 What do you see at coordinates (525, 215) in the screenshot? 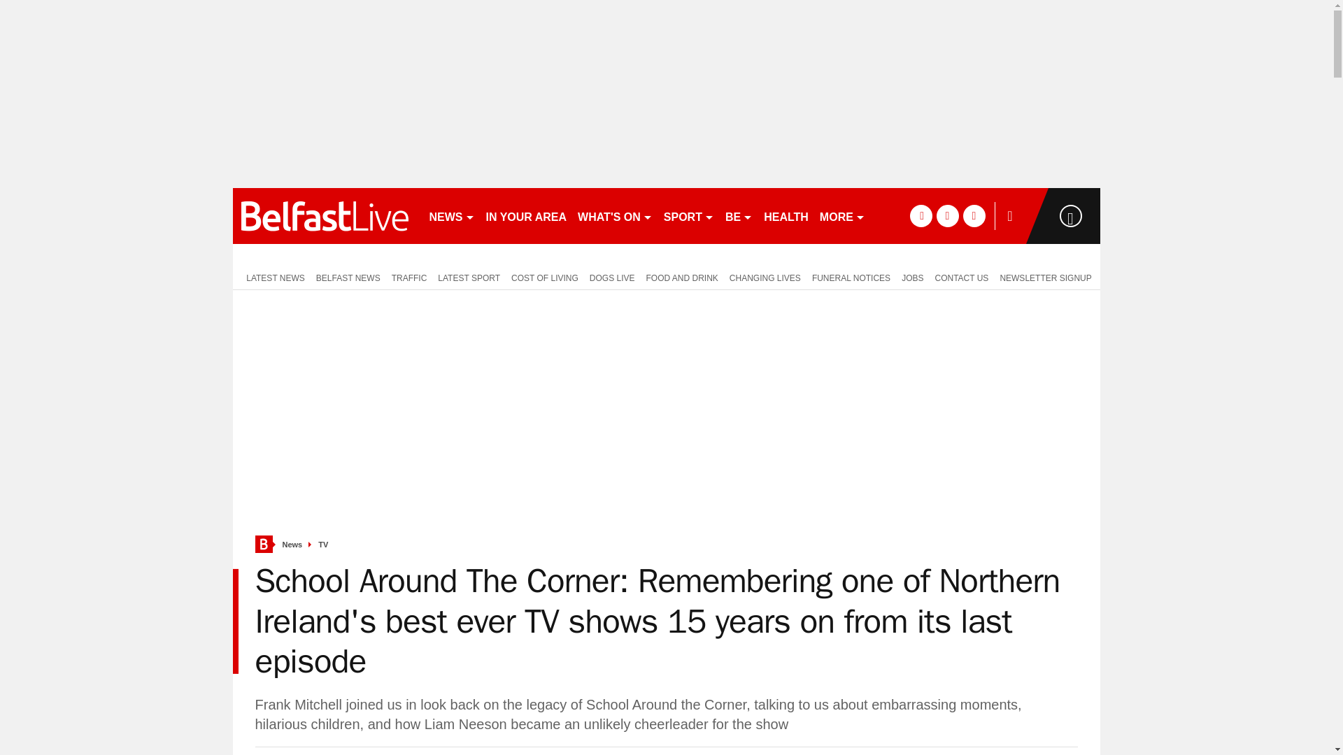
I see `IN YOUR AREA` at bounding box center [525, 215].